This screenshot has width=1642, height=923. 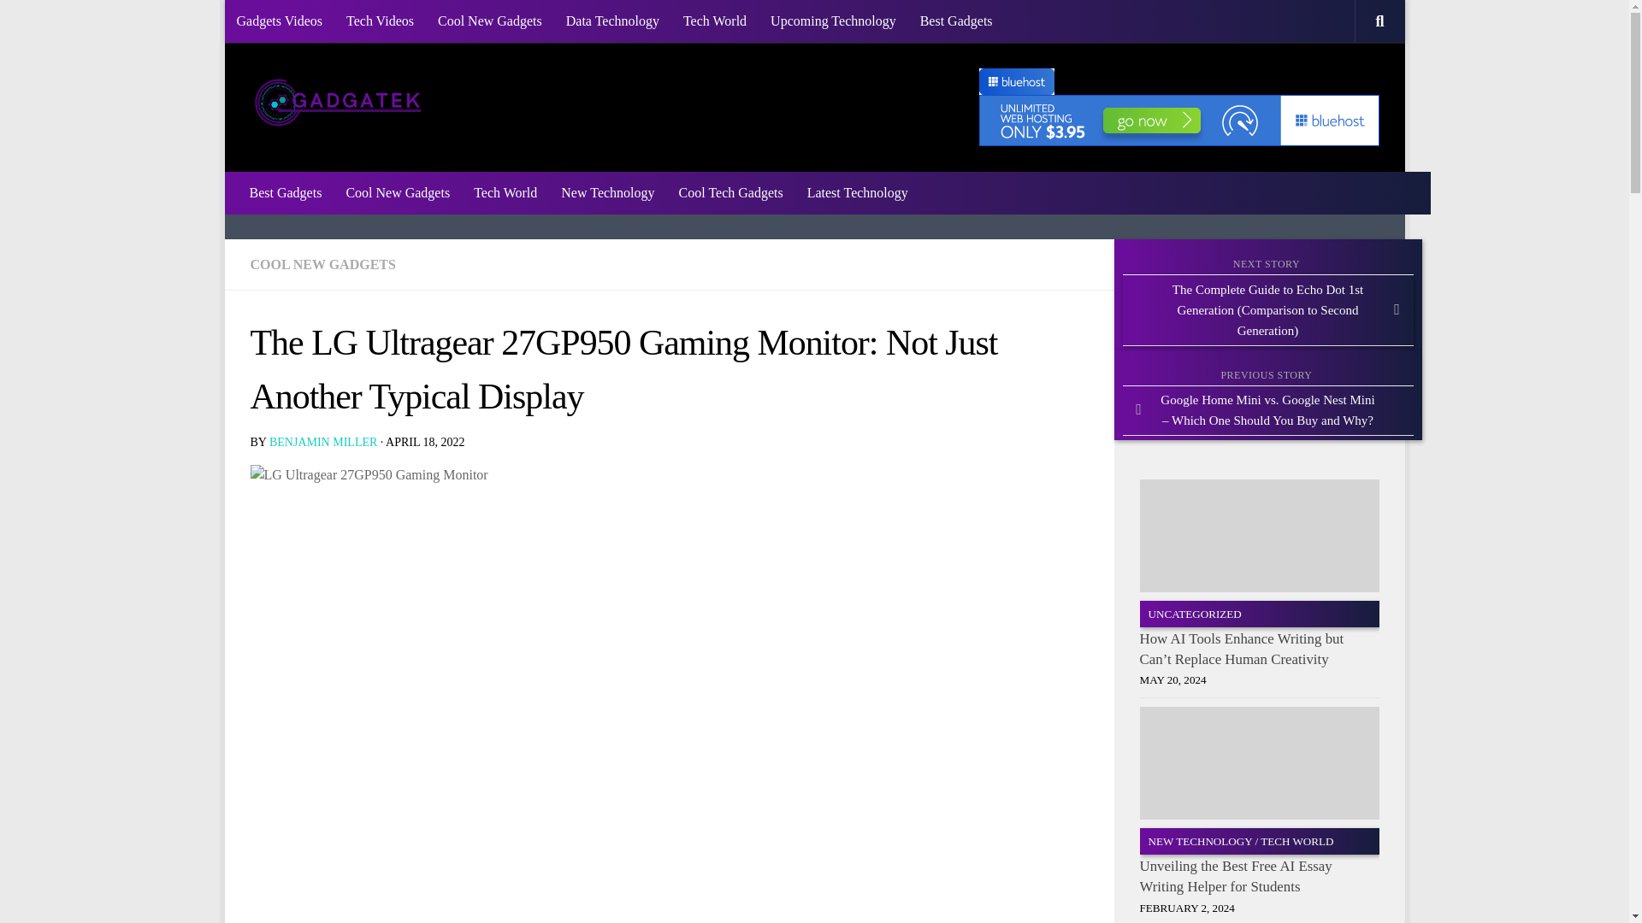 What do you see at coordinates (380, 21) in the screenshot?
I see `Tech Videos` at bounding box center [380, 21].